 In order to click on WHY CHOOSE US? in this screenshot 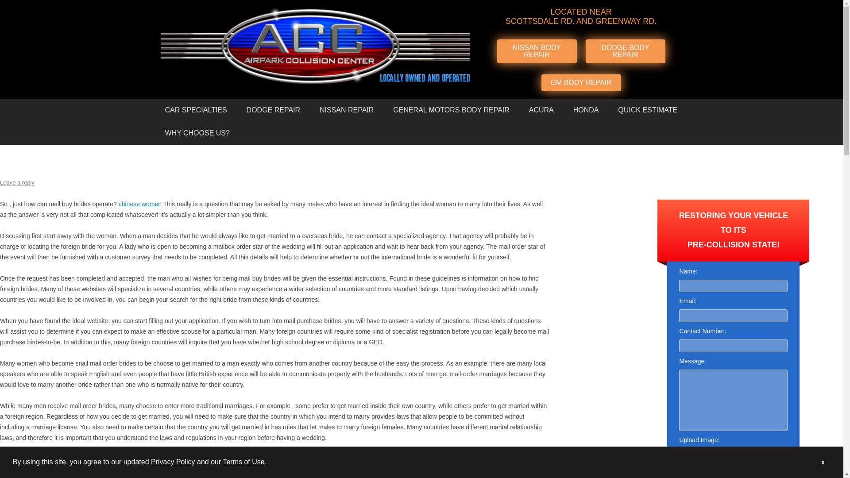, I will do `click(197, 133)`.